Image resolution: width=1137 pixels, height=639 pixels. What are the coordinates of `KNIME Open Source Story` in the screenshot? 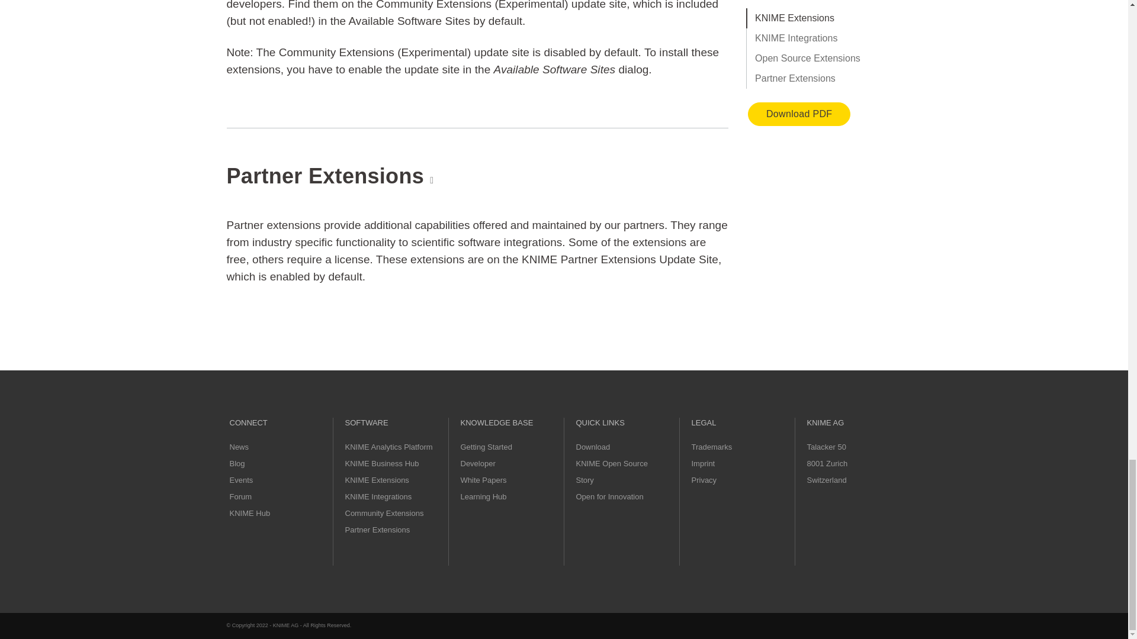 It's located at (611, 472).